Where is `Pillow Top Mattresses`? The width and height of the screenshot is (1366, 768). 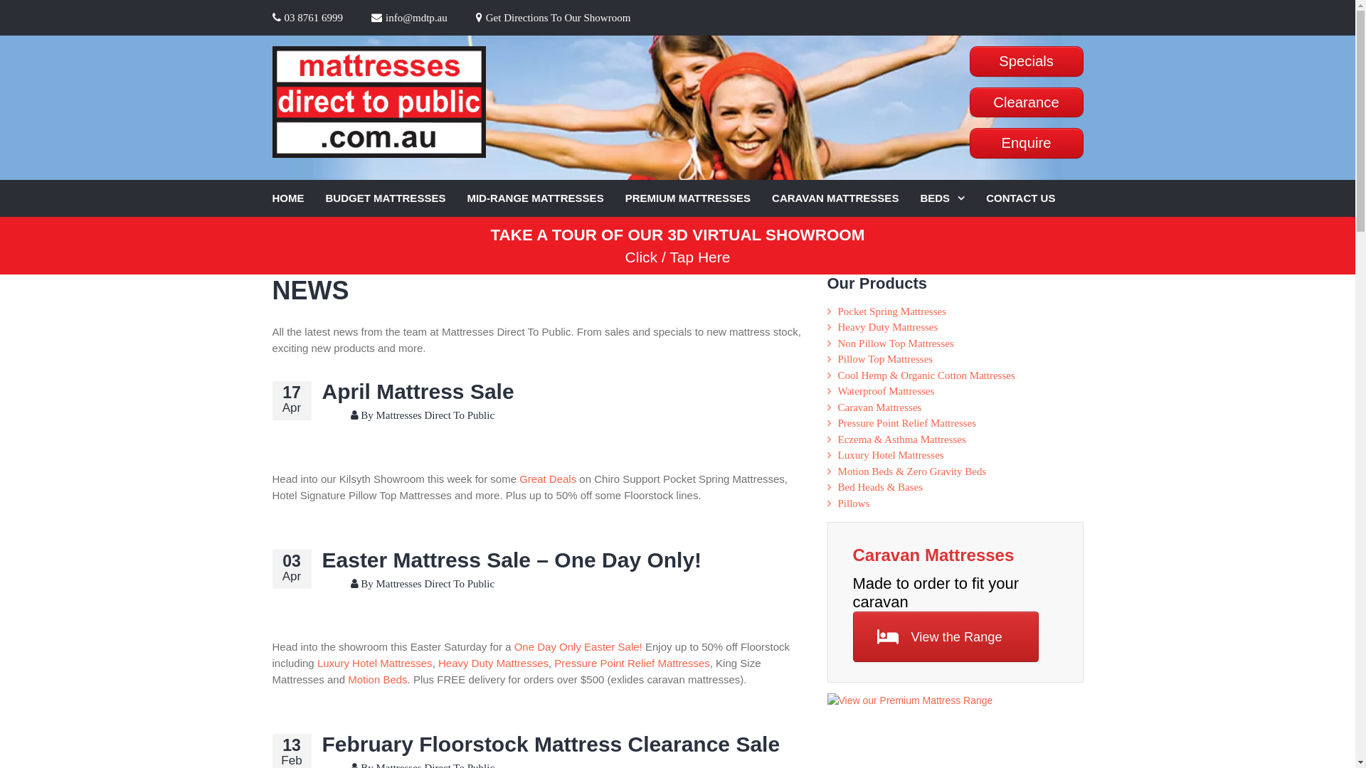 Pillow Top Mattresses is located at coordinates (886, 359).